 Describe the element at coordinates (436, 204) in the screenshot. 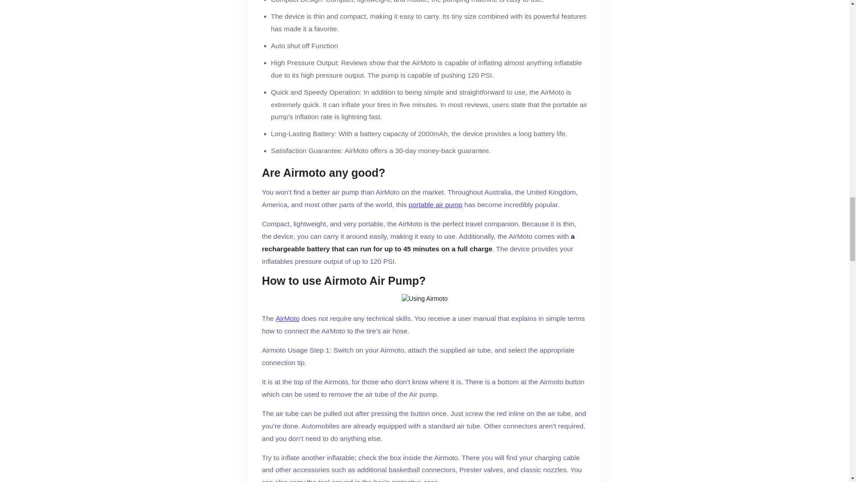

I see `portable air pump` at that location.